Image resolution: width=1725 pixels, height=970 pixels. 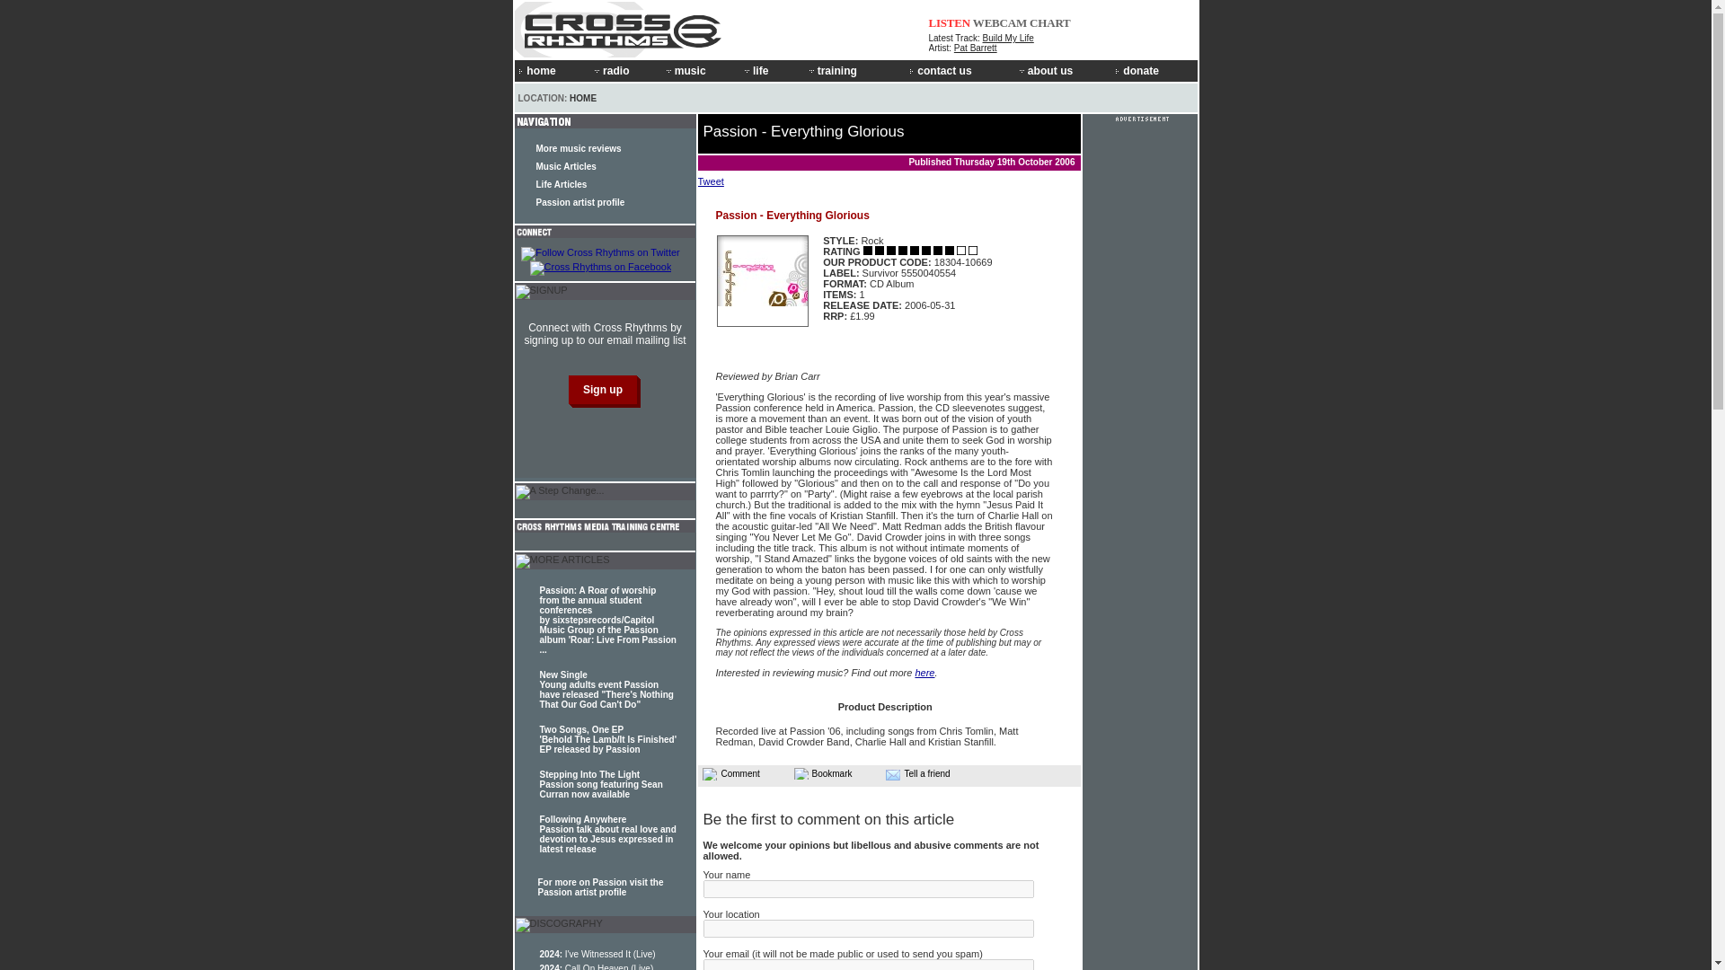 I want to click on home, so click(x=553, y=70).